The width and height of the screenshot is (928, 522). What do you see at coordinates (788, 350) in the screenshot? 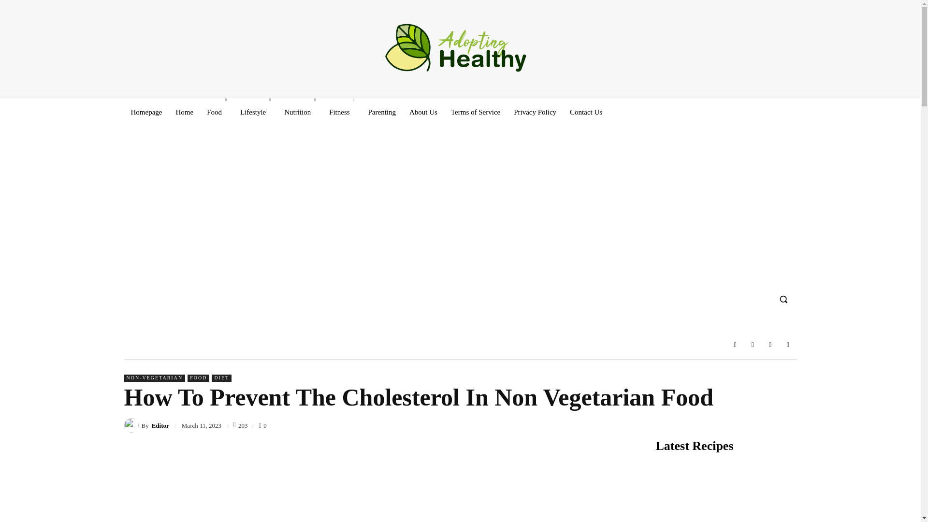
I see `Youtube` at bounding box center [788, 350].